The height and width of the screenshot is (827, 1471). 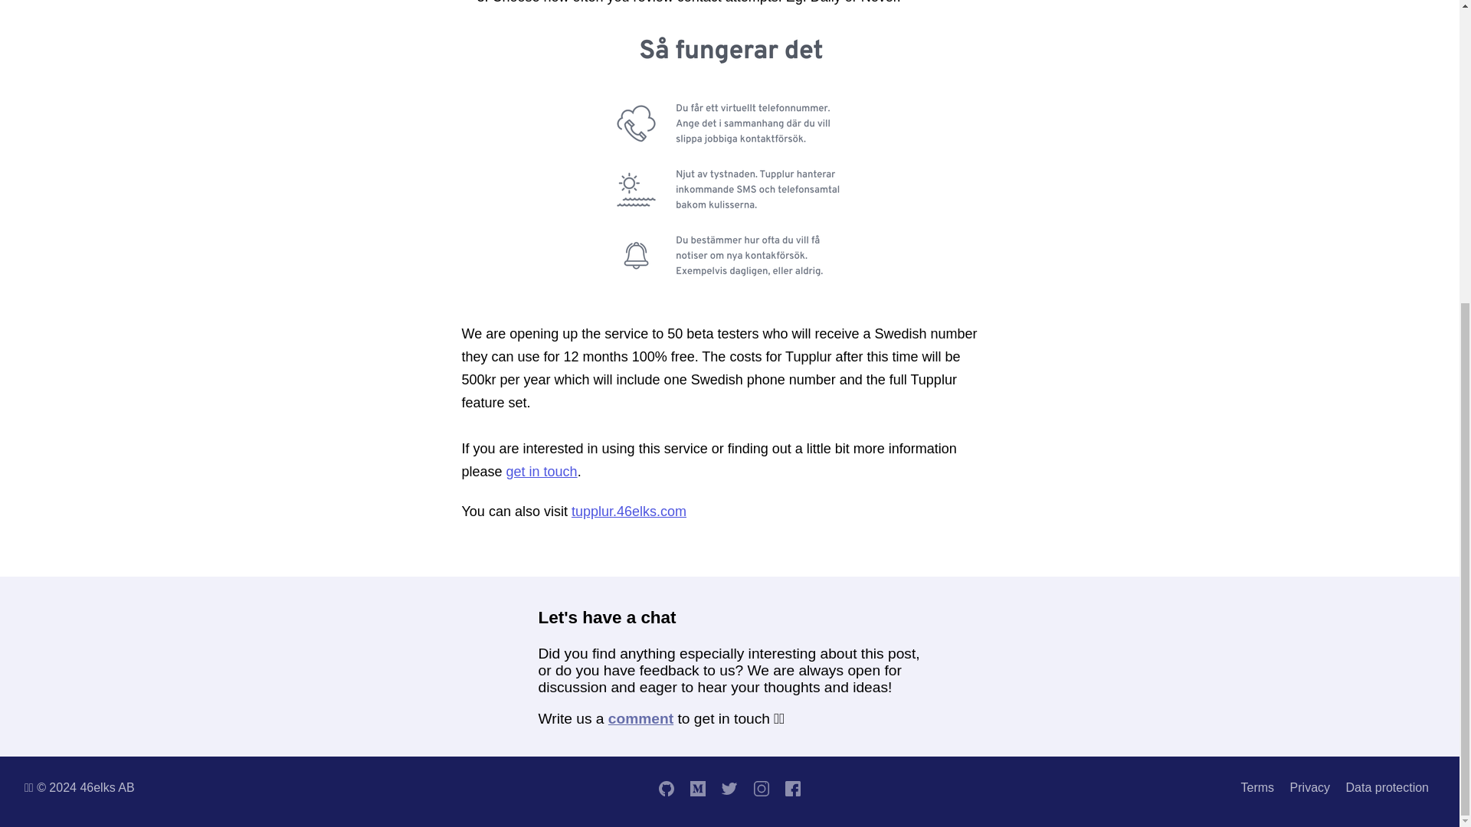 What do you see at coordinates (697, 787) in the screenshot?
I see `Link to Medium` at bounding box center [697, 787].